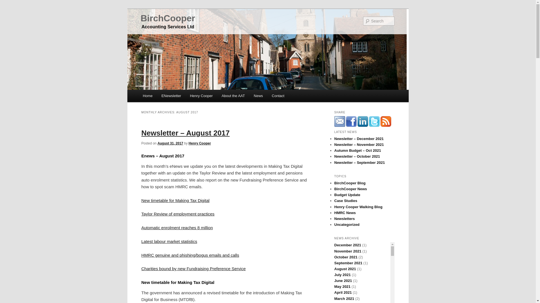  What do you see at coordinates (178, 214) in the screenshot?
I see `Taylor Review of employment practices` at bounding box center [178, 214].